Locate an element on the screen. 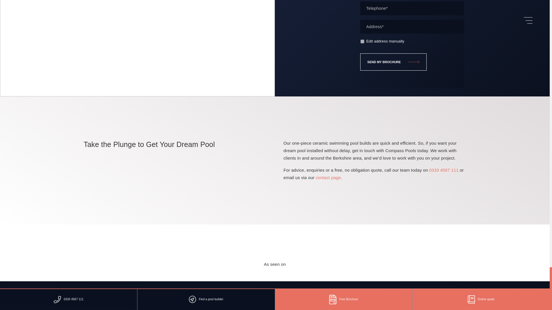 Image resolution: width=552 pixels, height=310 pixels. Edit address manually is located at coordinates (362, 41).